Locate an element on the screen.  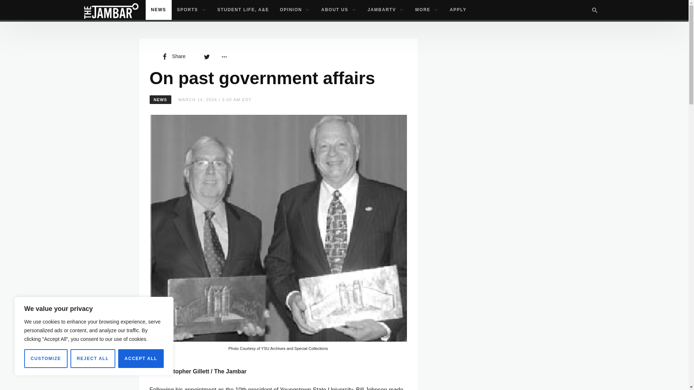
Share on Facebook is located at coordinates (173, 56).